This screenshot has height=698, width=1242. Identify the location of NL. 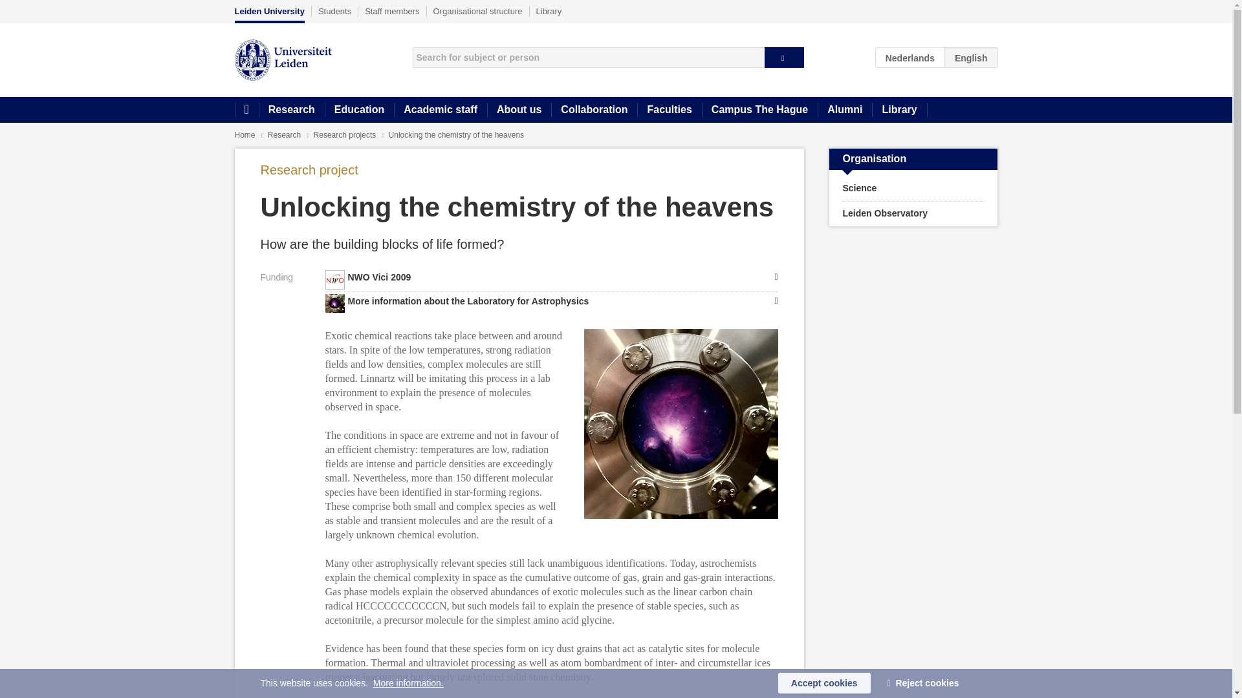
(910, 57).